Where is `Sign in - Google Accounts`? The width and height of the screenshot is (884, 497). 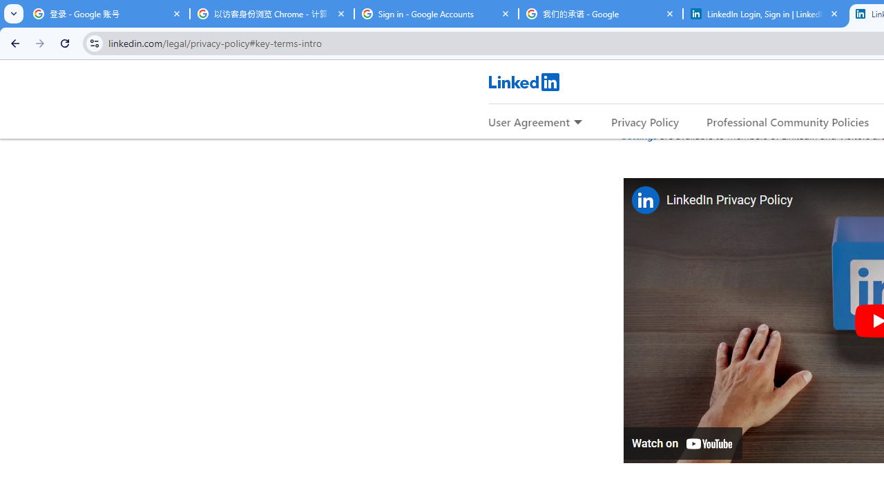 Sign in - Google Accounts is located at coordinates (436, 14).